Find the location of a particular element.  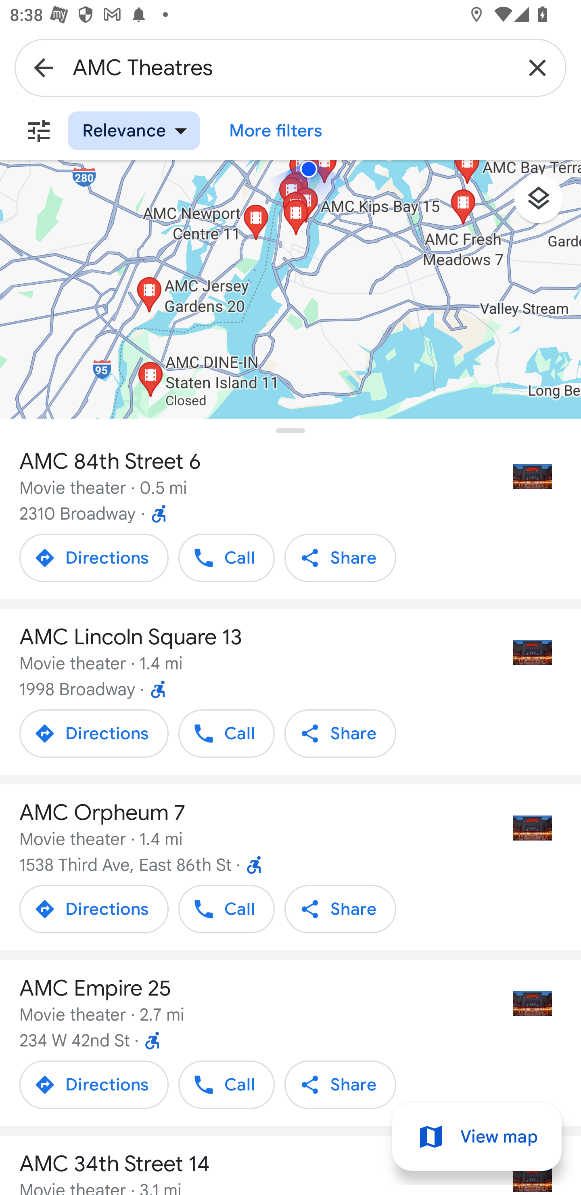

Share AMC Orpheum 7 Share Share AMC Orpheum 7 is located at coordinates (341, 908).